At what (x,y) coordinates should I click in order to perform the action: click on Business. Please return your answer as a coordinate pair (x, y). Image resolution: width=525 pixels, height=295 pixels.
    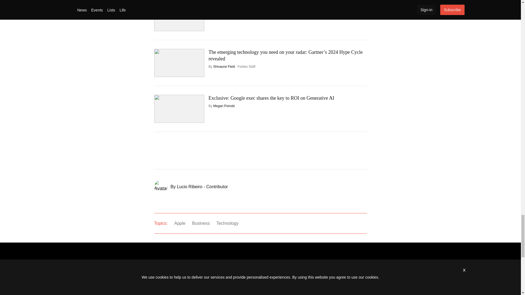
    Looking at the image, I should click on (201, 223).